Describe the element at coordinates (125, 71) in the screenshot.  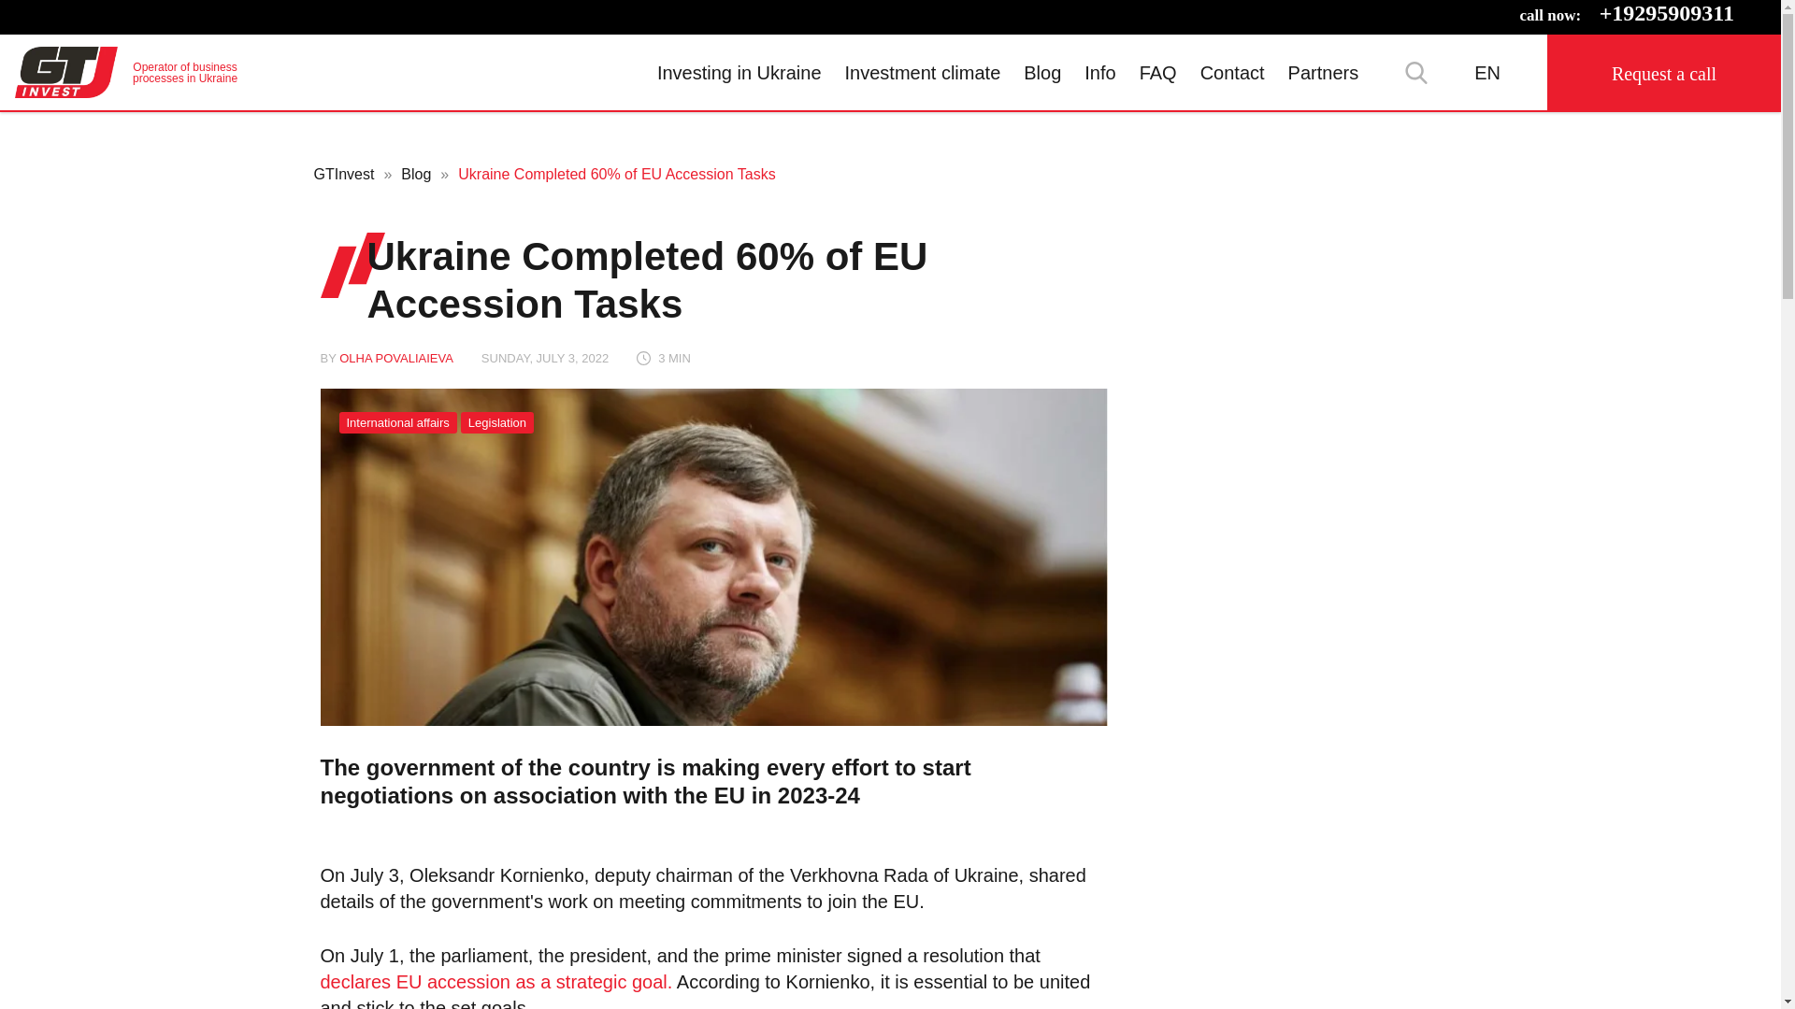
I see `GTInvest` at that location.